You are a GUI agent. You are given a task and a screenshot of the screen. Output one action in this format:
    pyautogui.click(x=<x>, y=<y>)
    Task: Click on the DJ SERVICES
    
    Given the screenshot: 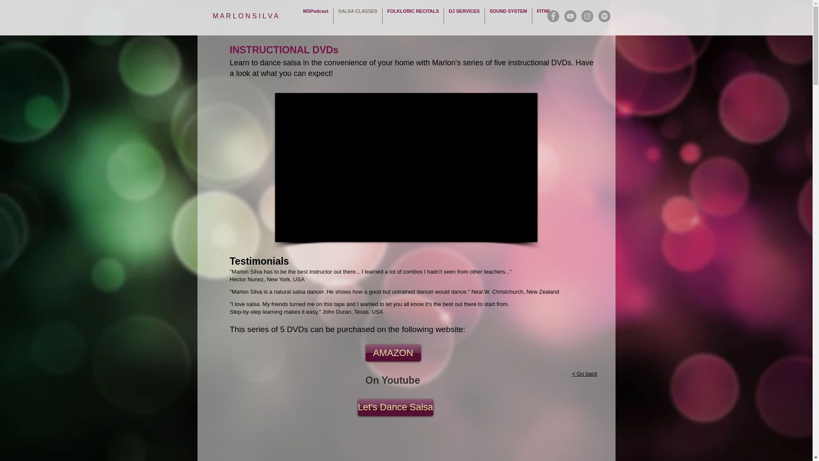 What is the action you would take?
    pyautogui.click(x=464, y=16)
    